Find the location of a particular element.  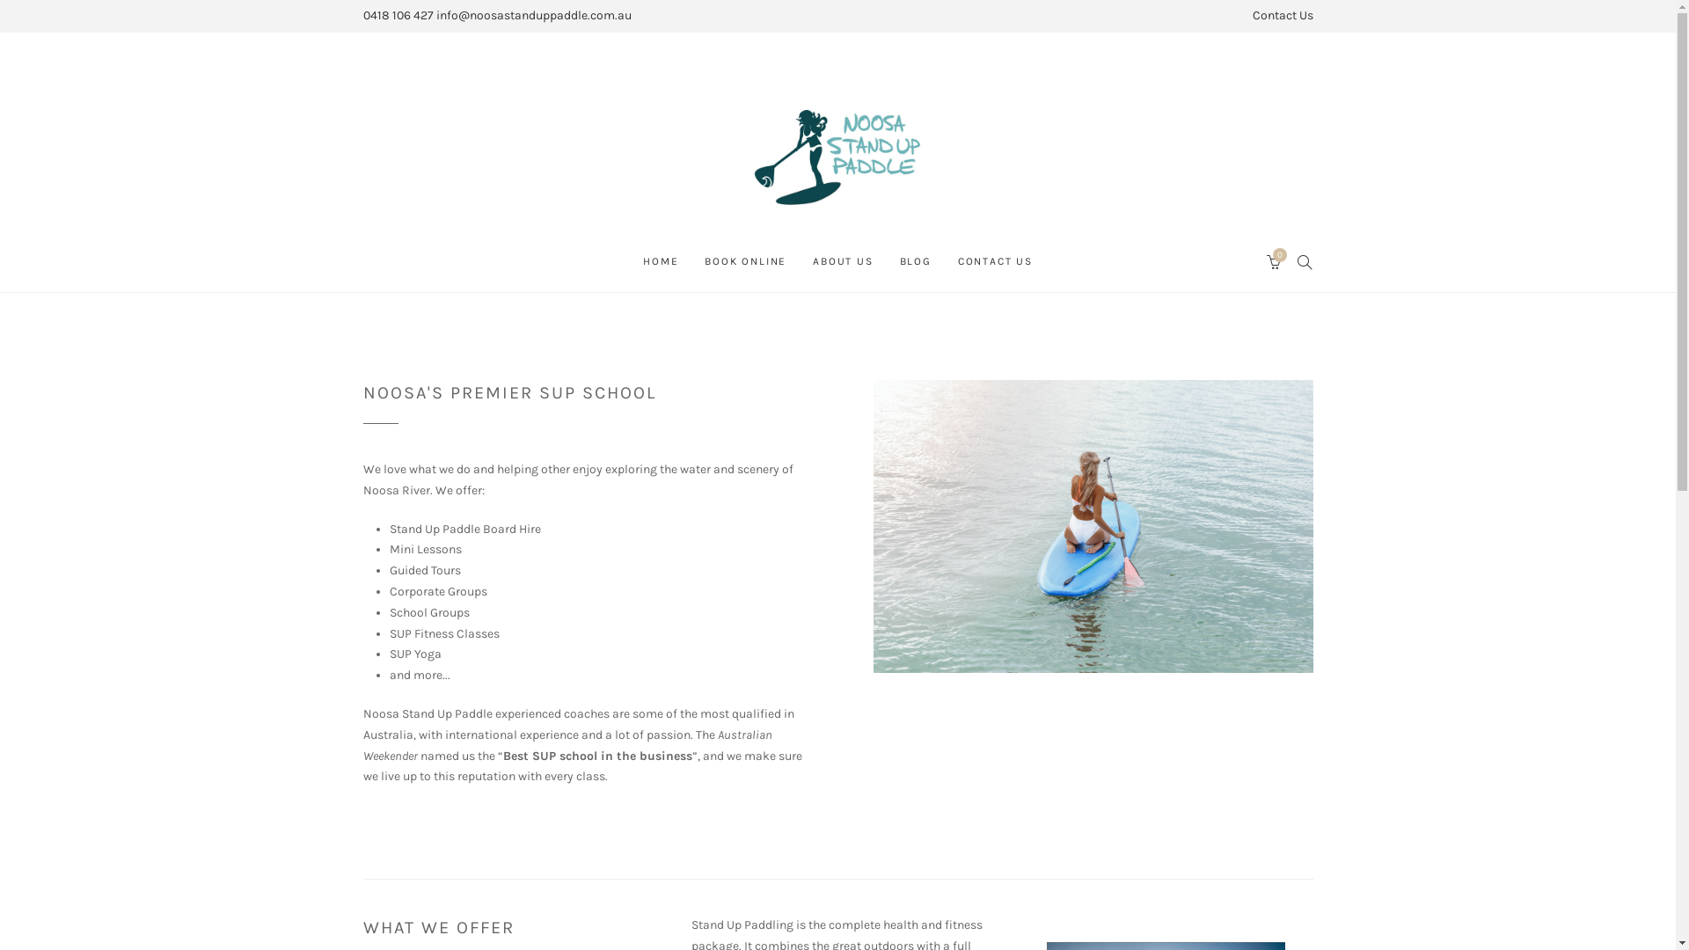

CART
0 is located at coordinates (1275, 261).